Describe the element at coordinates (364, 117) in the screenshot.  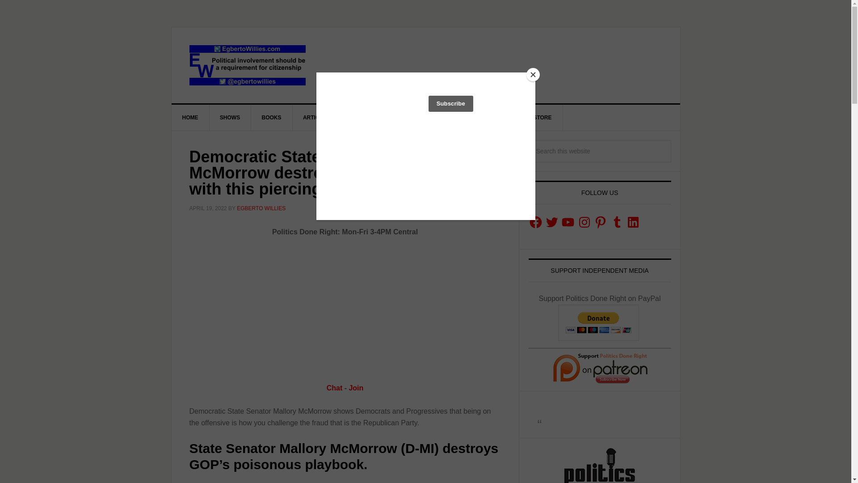
I see `ACTIVISM` at that location.